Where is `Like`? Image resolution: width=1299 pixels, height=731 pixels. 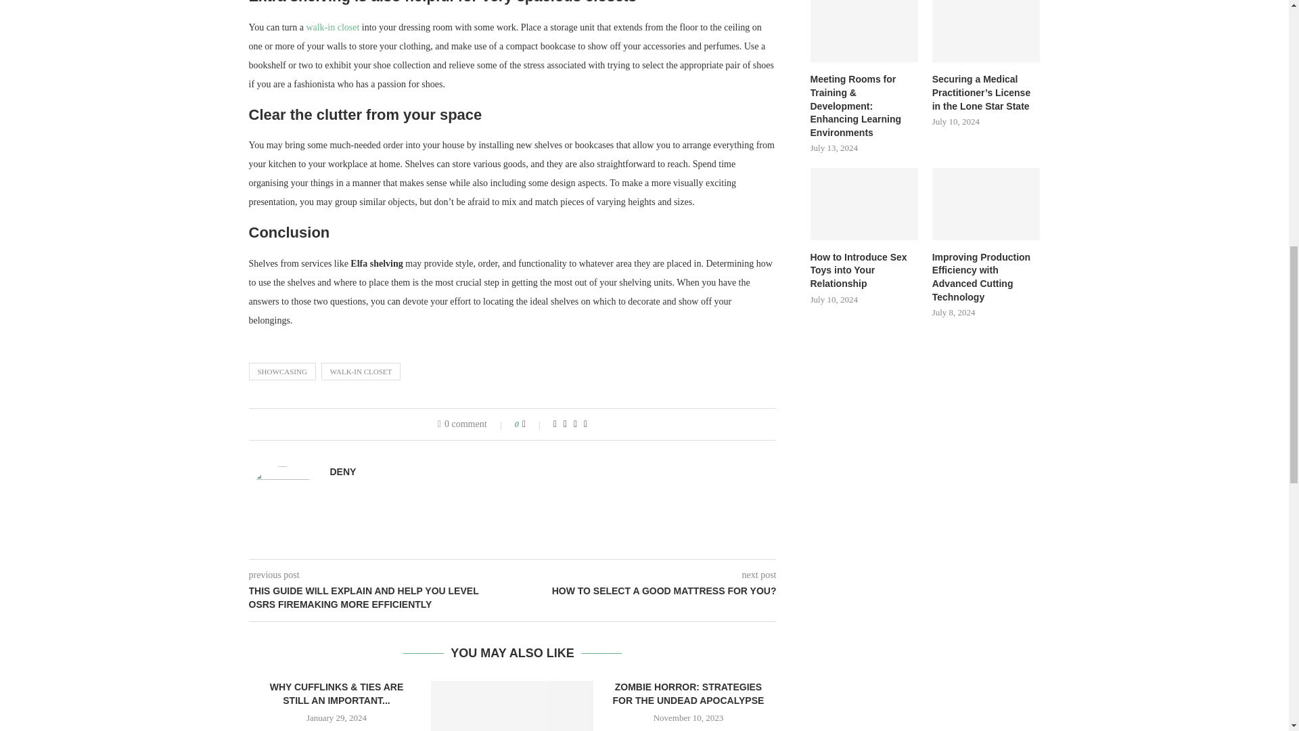
Like is located at coordinates (533, 424).